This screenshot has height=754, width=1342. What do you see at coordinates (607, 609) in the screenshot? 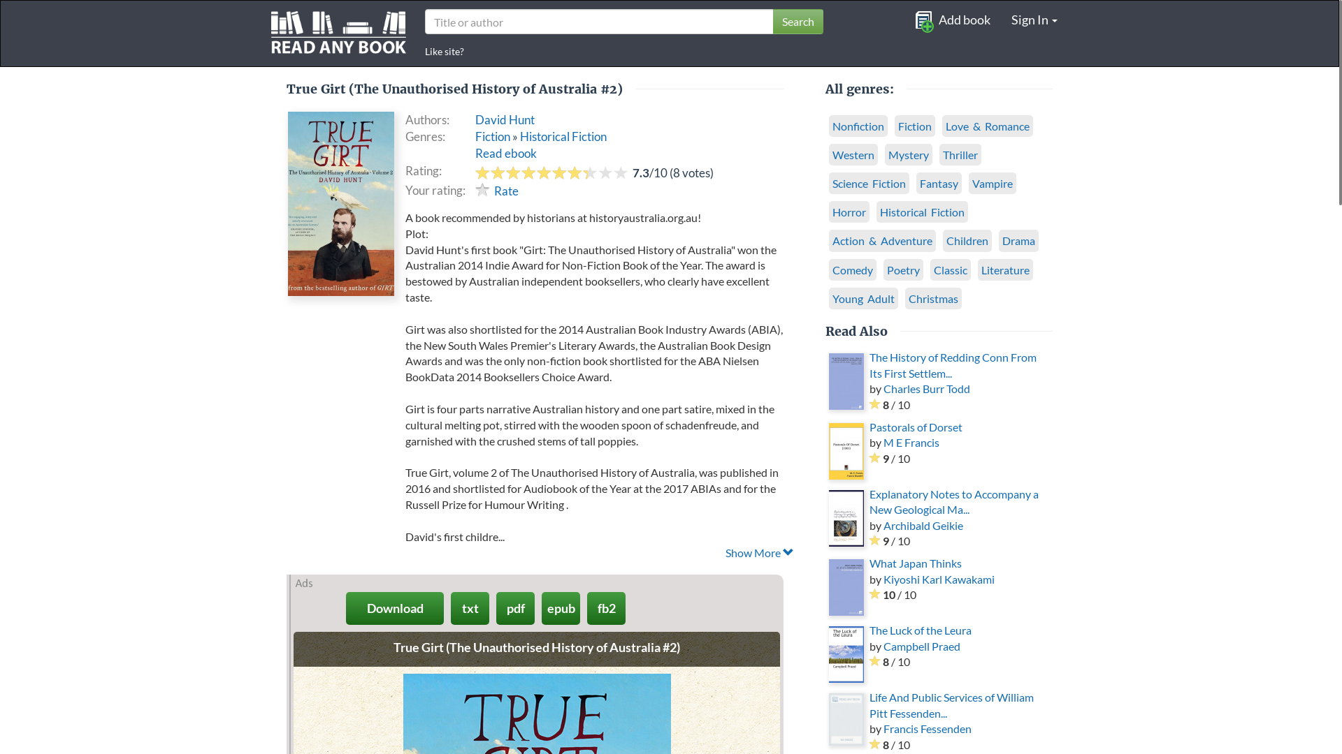
I see `fb2` at bounding box center [607, 609].